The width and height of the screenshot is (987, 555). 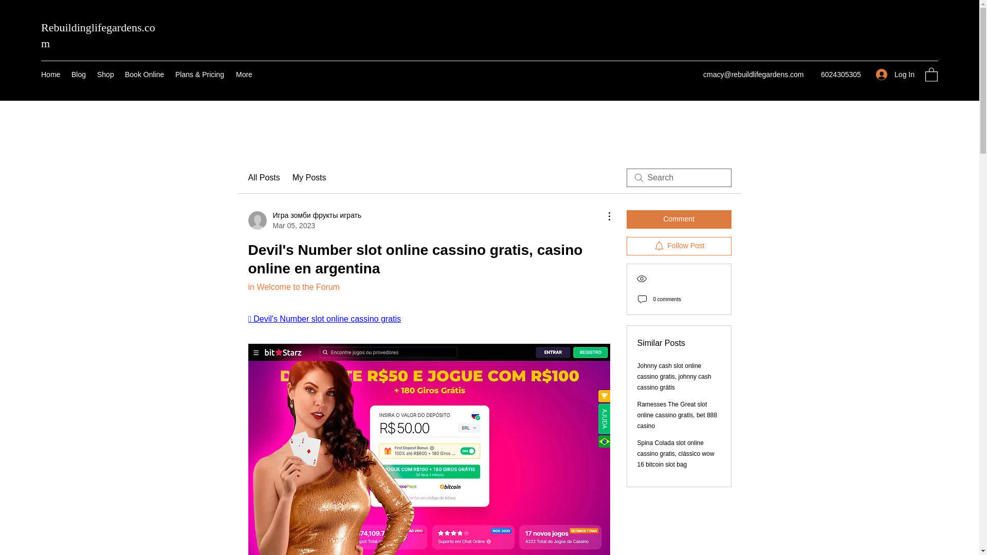 I want to click on Book Online, so click(x=144, y=74).